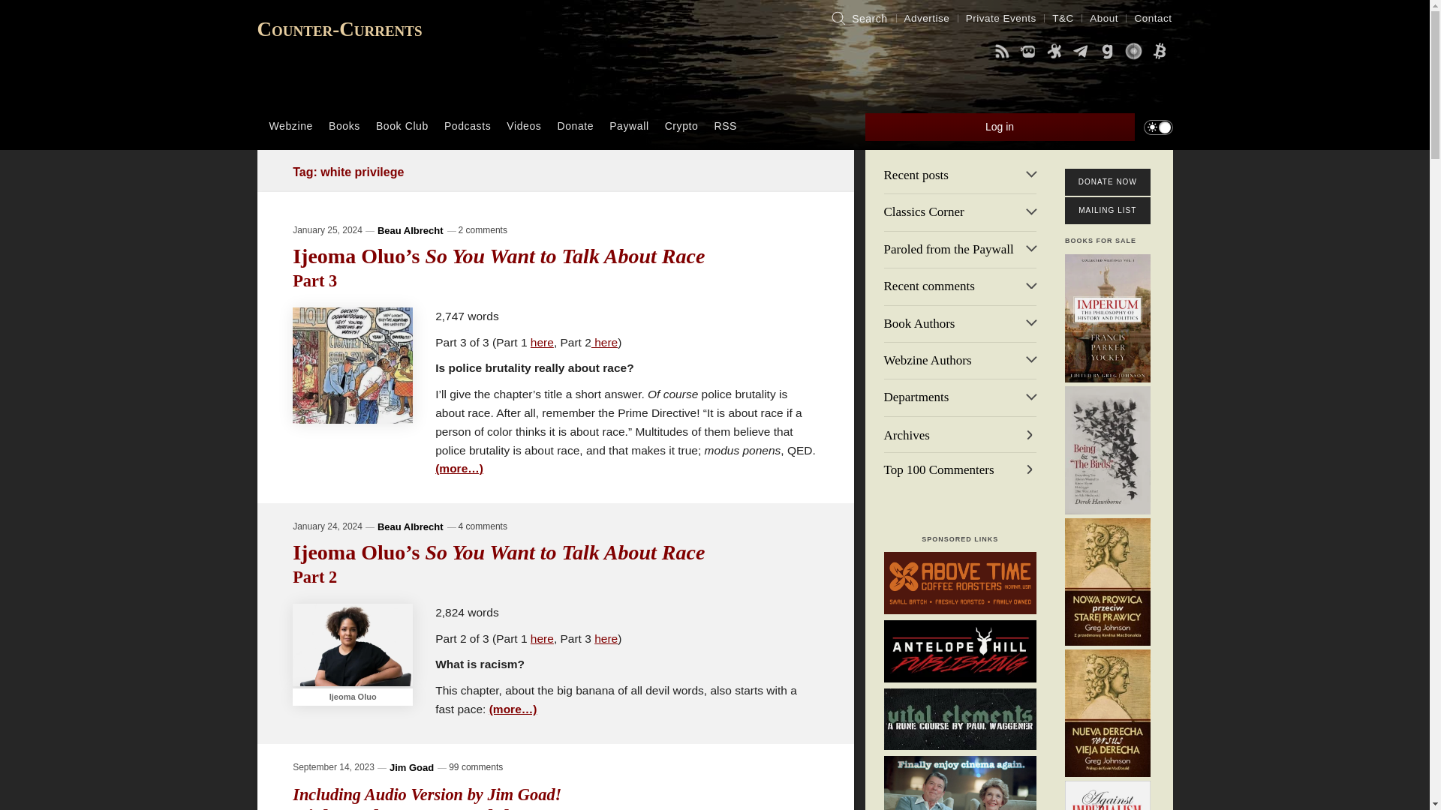  I want to click on Crypto, so click(681, 125).